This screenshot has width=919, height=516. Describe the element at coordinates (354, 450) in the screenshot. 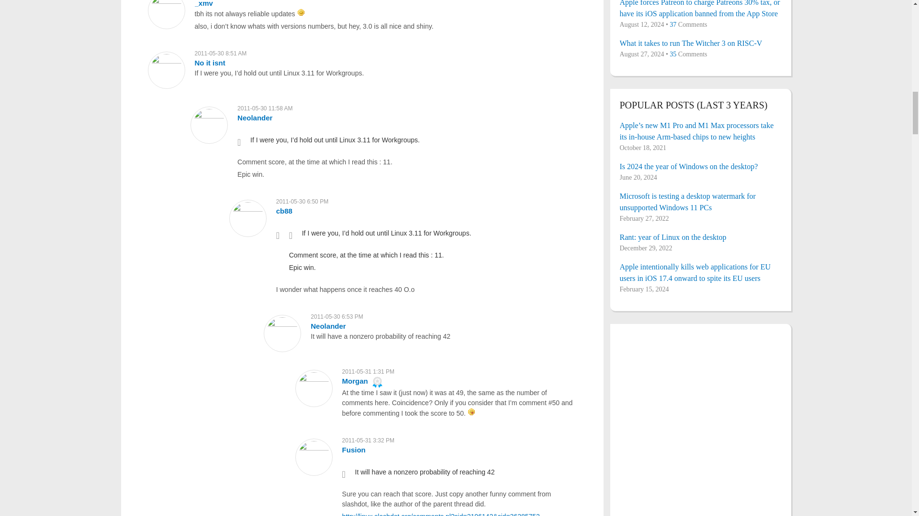

I see `Fusion` at that location.